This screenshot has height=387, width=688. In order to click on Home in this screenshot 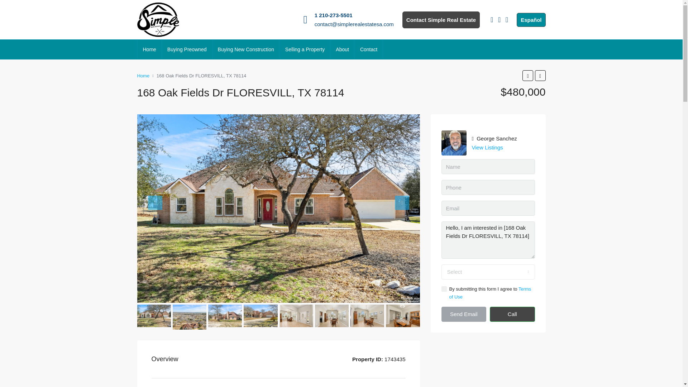, I will do `click(150, 49)`.